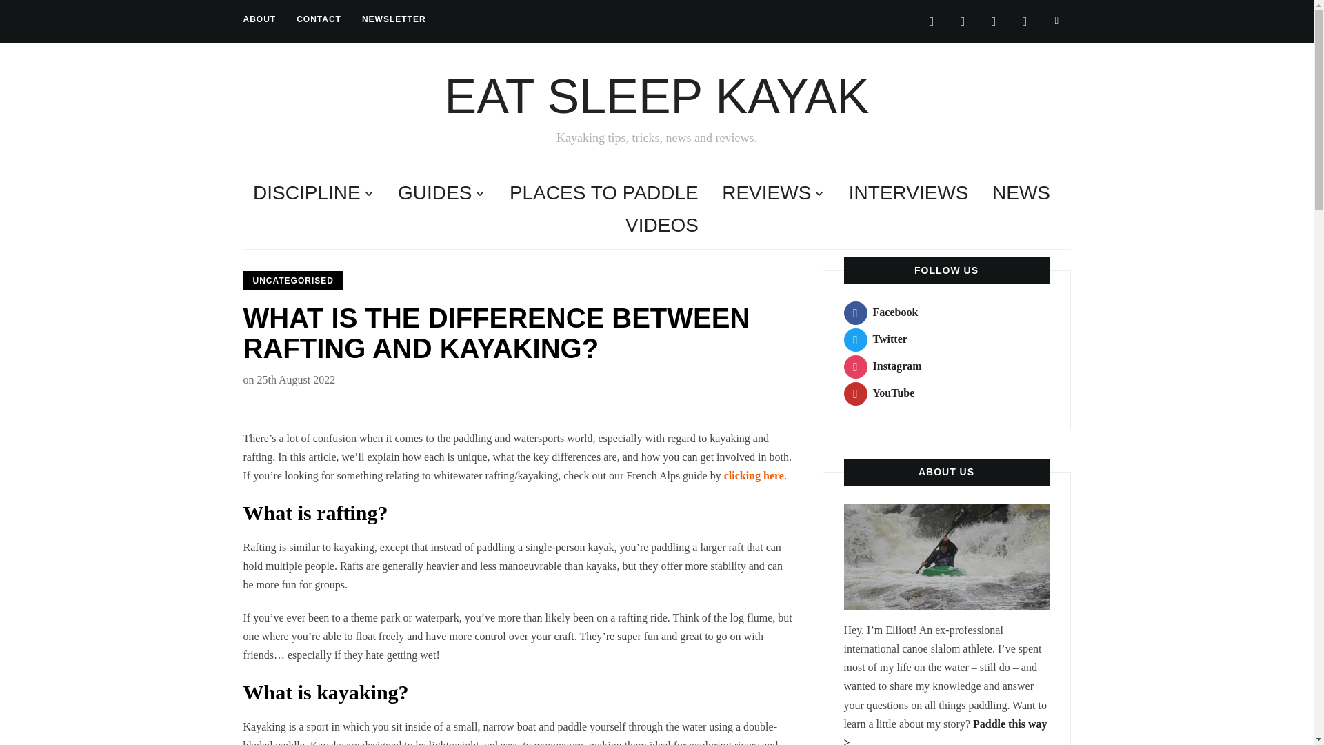  Describe the element at coordinates (963, 20) in the screenshot. I see `Twitter` at that location.